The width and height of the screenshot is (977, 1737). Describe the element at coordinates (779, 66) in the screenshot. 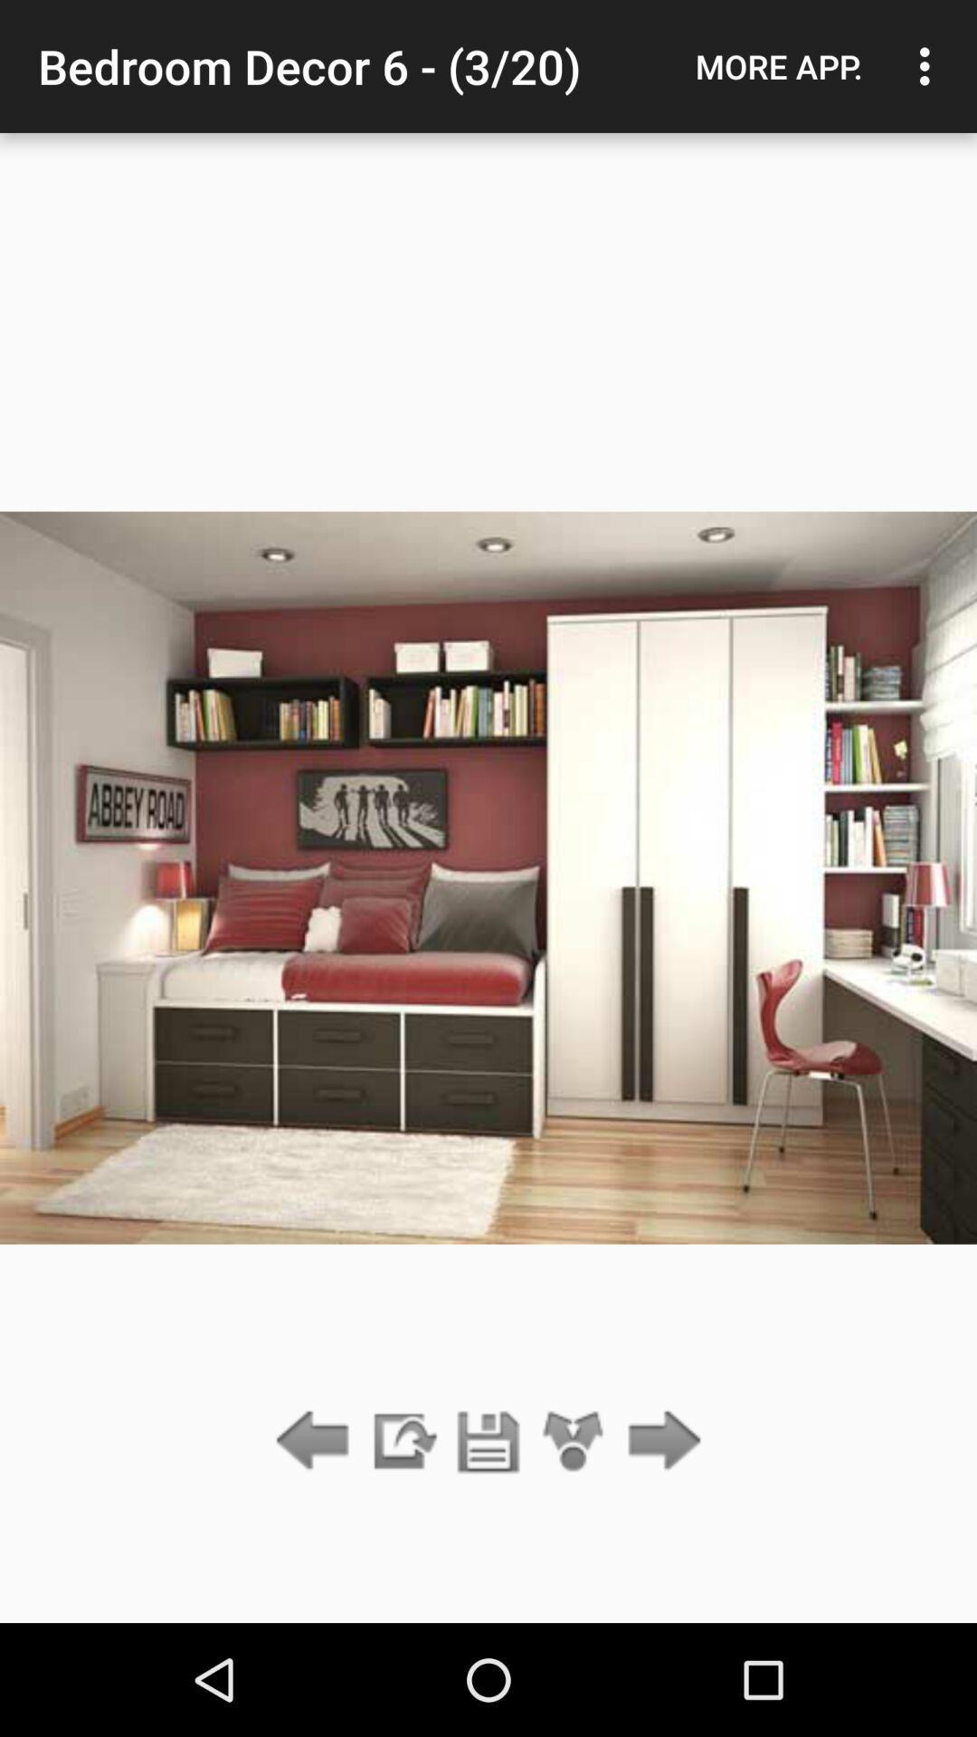

I see `tap more app. icon` at that location.